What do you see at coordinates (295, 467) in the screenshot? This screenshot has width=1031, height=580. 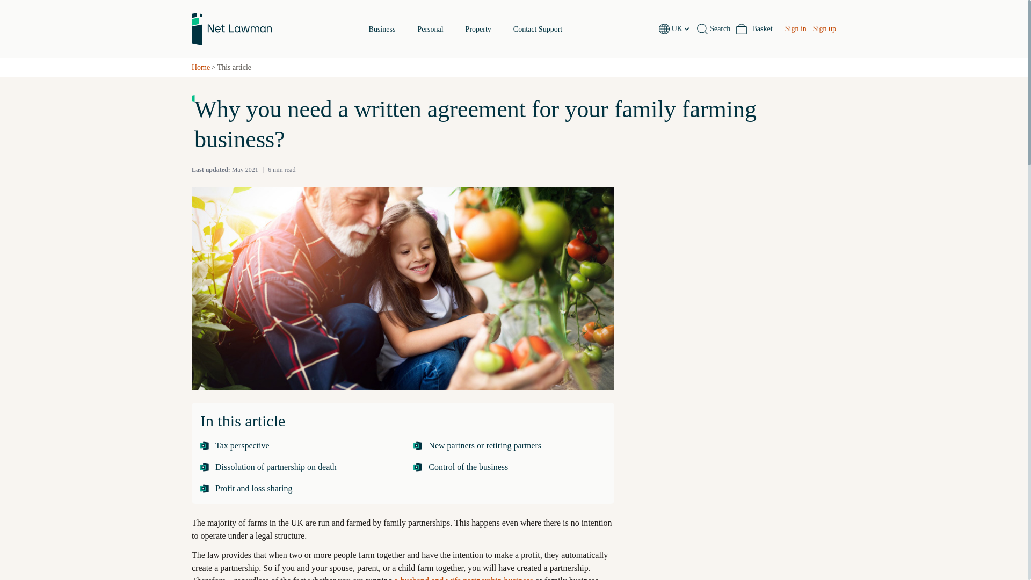 I see `Dissolution of partnership on death` at bounding box center [295, 467].